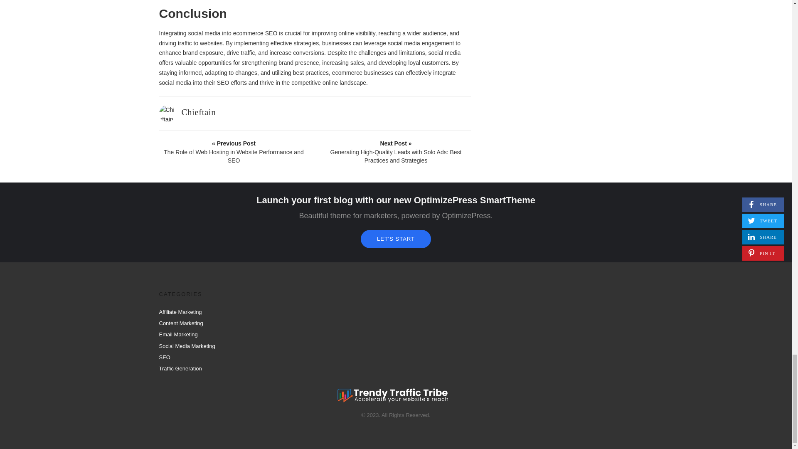 The image size is (798, 449). What do you see at coordinates (180, 368) in the screenshot?
I see `Traffic Generation` at bounding box center [180, 368].